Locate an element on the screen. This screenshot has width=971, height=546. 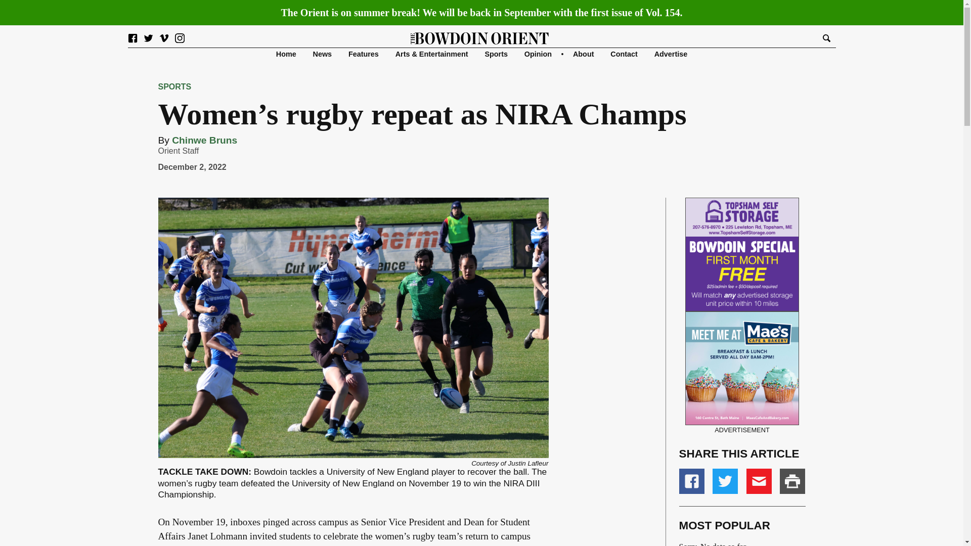
SPORTS is located at coordinates (174, 87).